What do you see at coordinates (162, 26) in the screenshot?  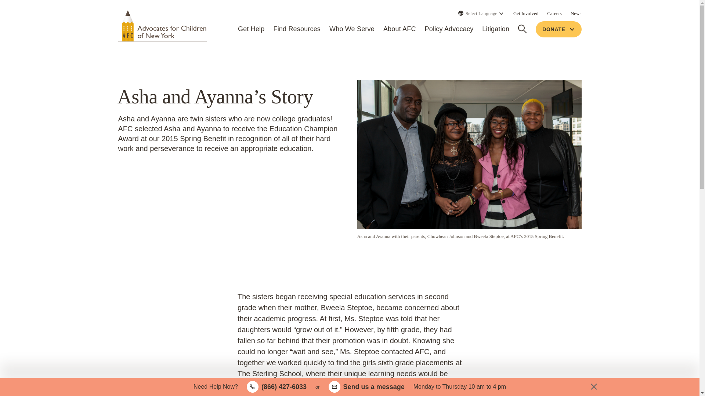 I see `Advocates for Children of New York` at bounding box center [162, 26].